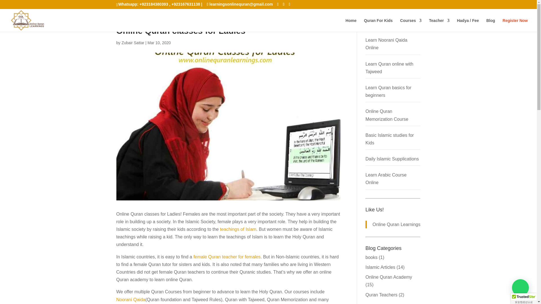 The width and height of the screenshot is (541, 304). I want to click on Courses, so click(411, 25).